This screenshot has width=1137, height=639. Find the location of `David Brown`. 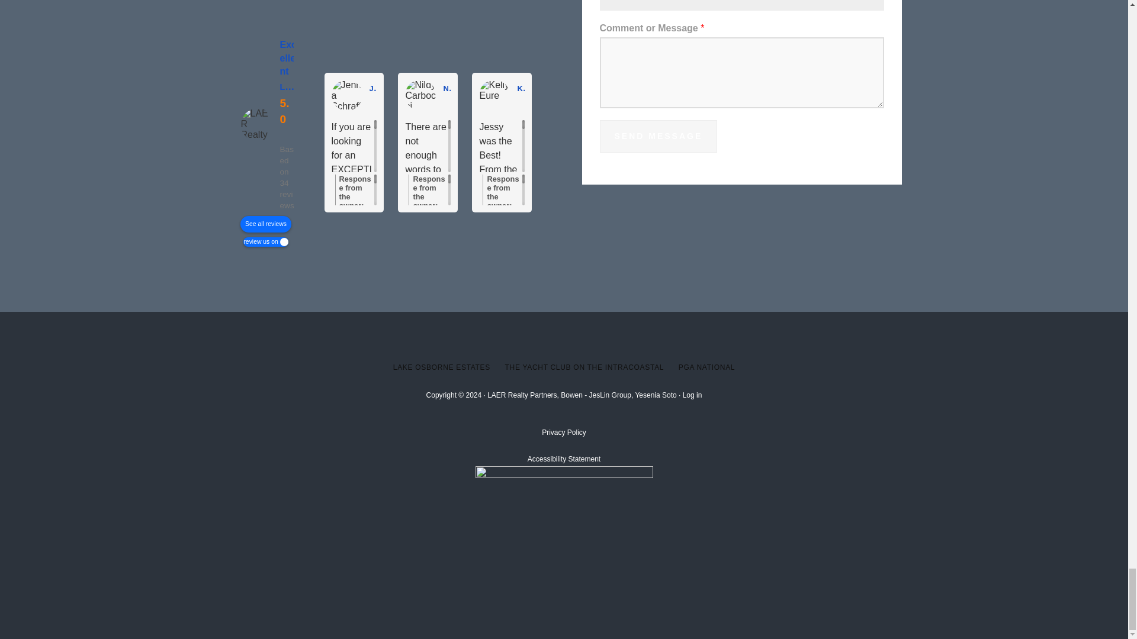

David Brown is located at coordinates (717, 95).